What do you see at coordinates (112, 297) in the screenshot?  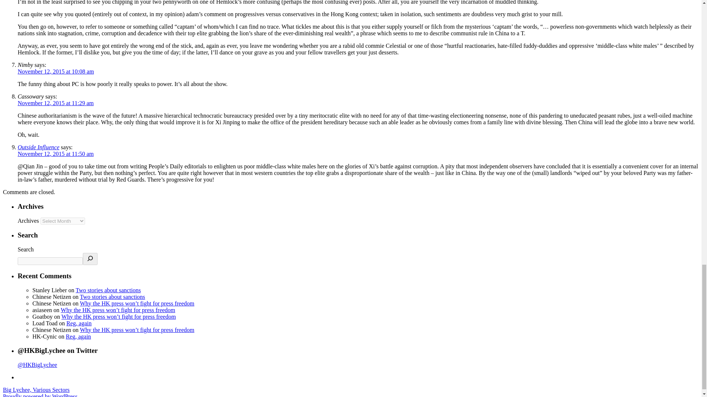 I see `Two stories about sanctions` at bounding box center [112, 297].